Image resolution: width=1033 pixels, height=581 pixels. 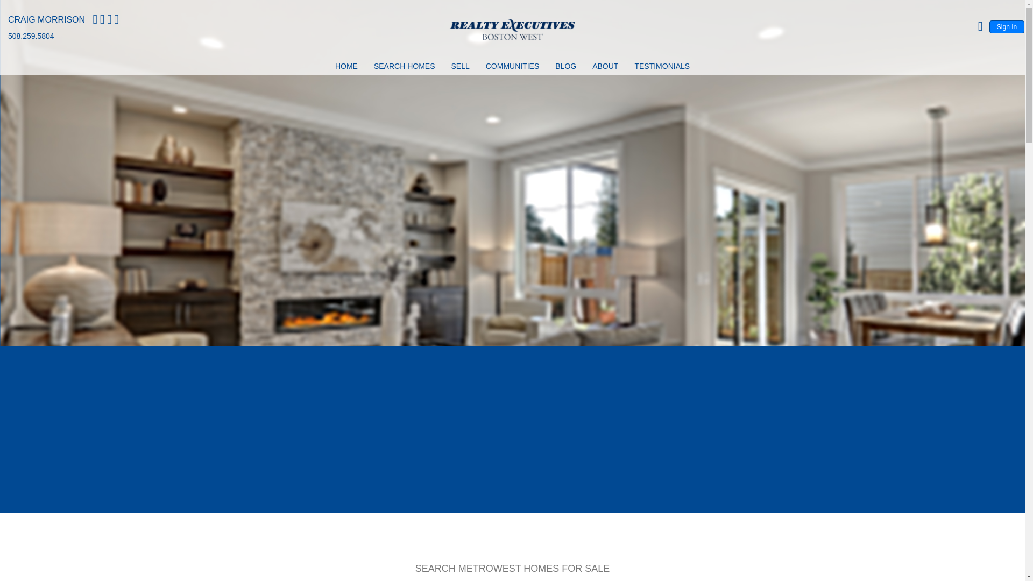 What do you see at coordinates (605, 68) in the screenshot?
I see `ABOUT` at bounding box center [605, 68].